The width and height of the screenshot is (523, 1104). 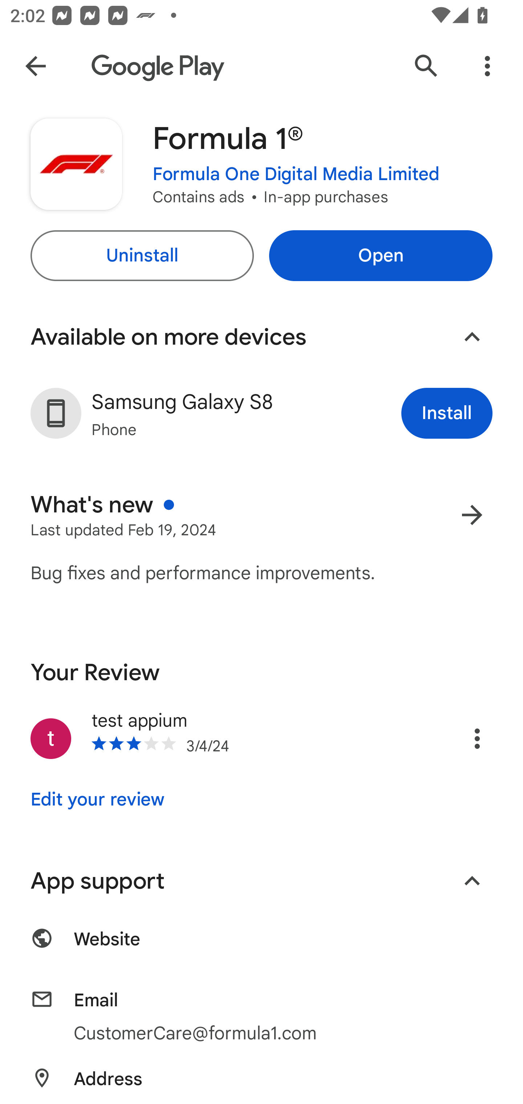 What do you see at coordinates (472, 881) in the screenshot?
I see `Collapse` at bounding box center [472, 881].